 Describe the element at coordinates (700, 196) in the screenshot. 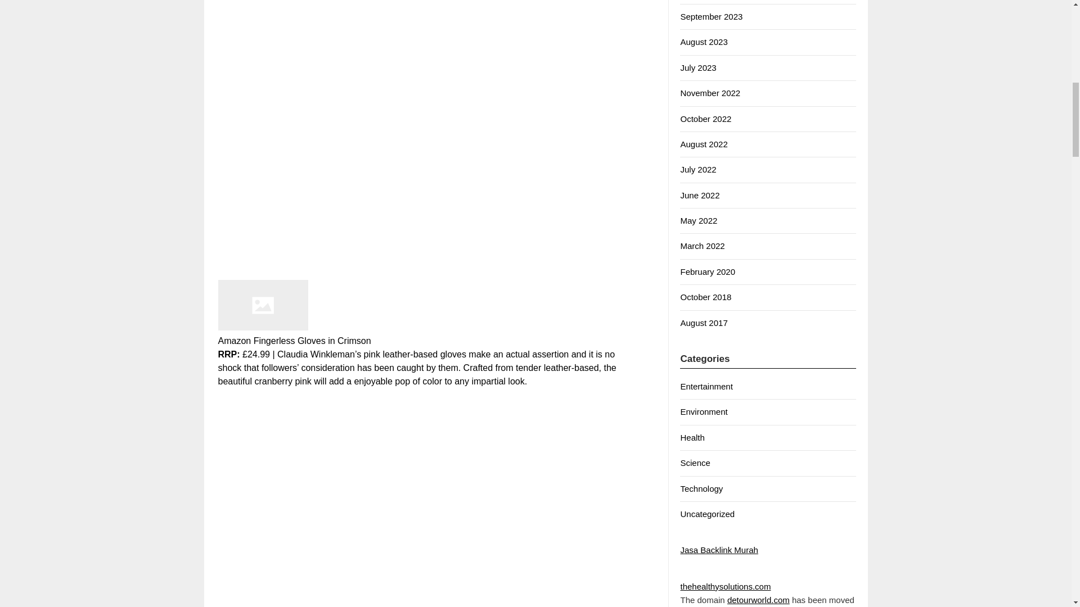

I see `June 2022` at that location.